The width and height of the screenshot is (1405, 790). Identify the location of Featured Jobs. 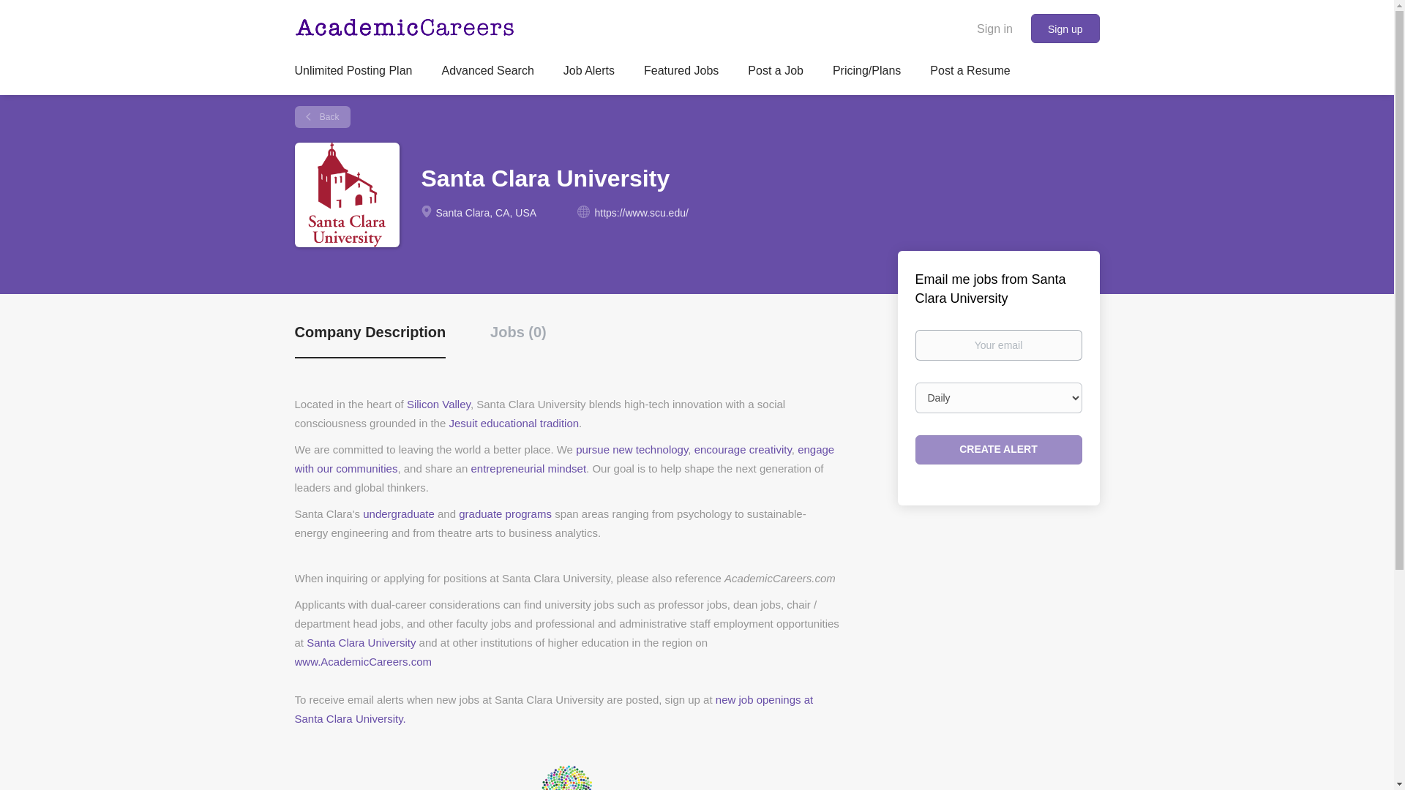
(681, 73).